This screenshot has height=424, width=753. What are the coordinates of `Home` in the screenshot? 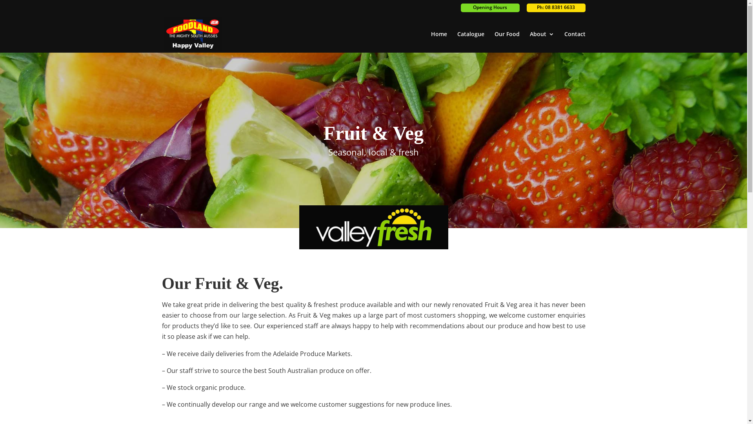 It's located at (438, 42).